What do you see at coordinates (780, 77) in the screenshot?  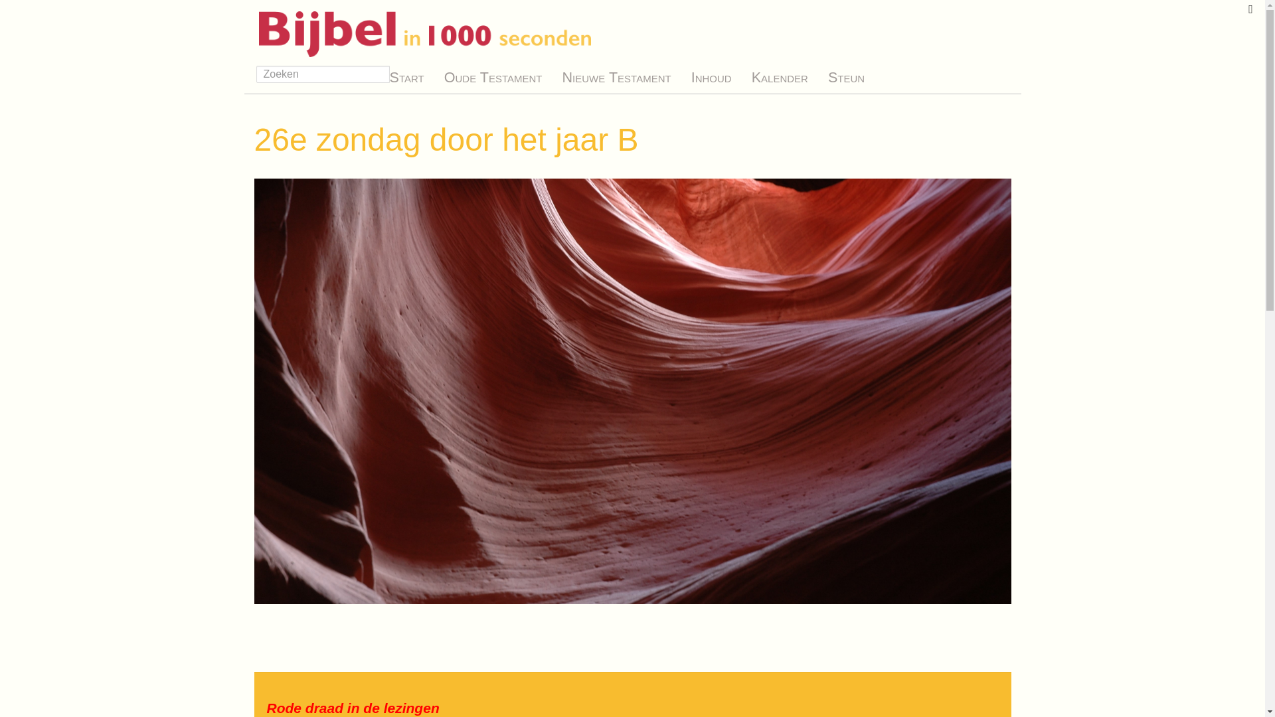 I see `Kalender` at bounding box center [780, 77].